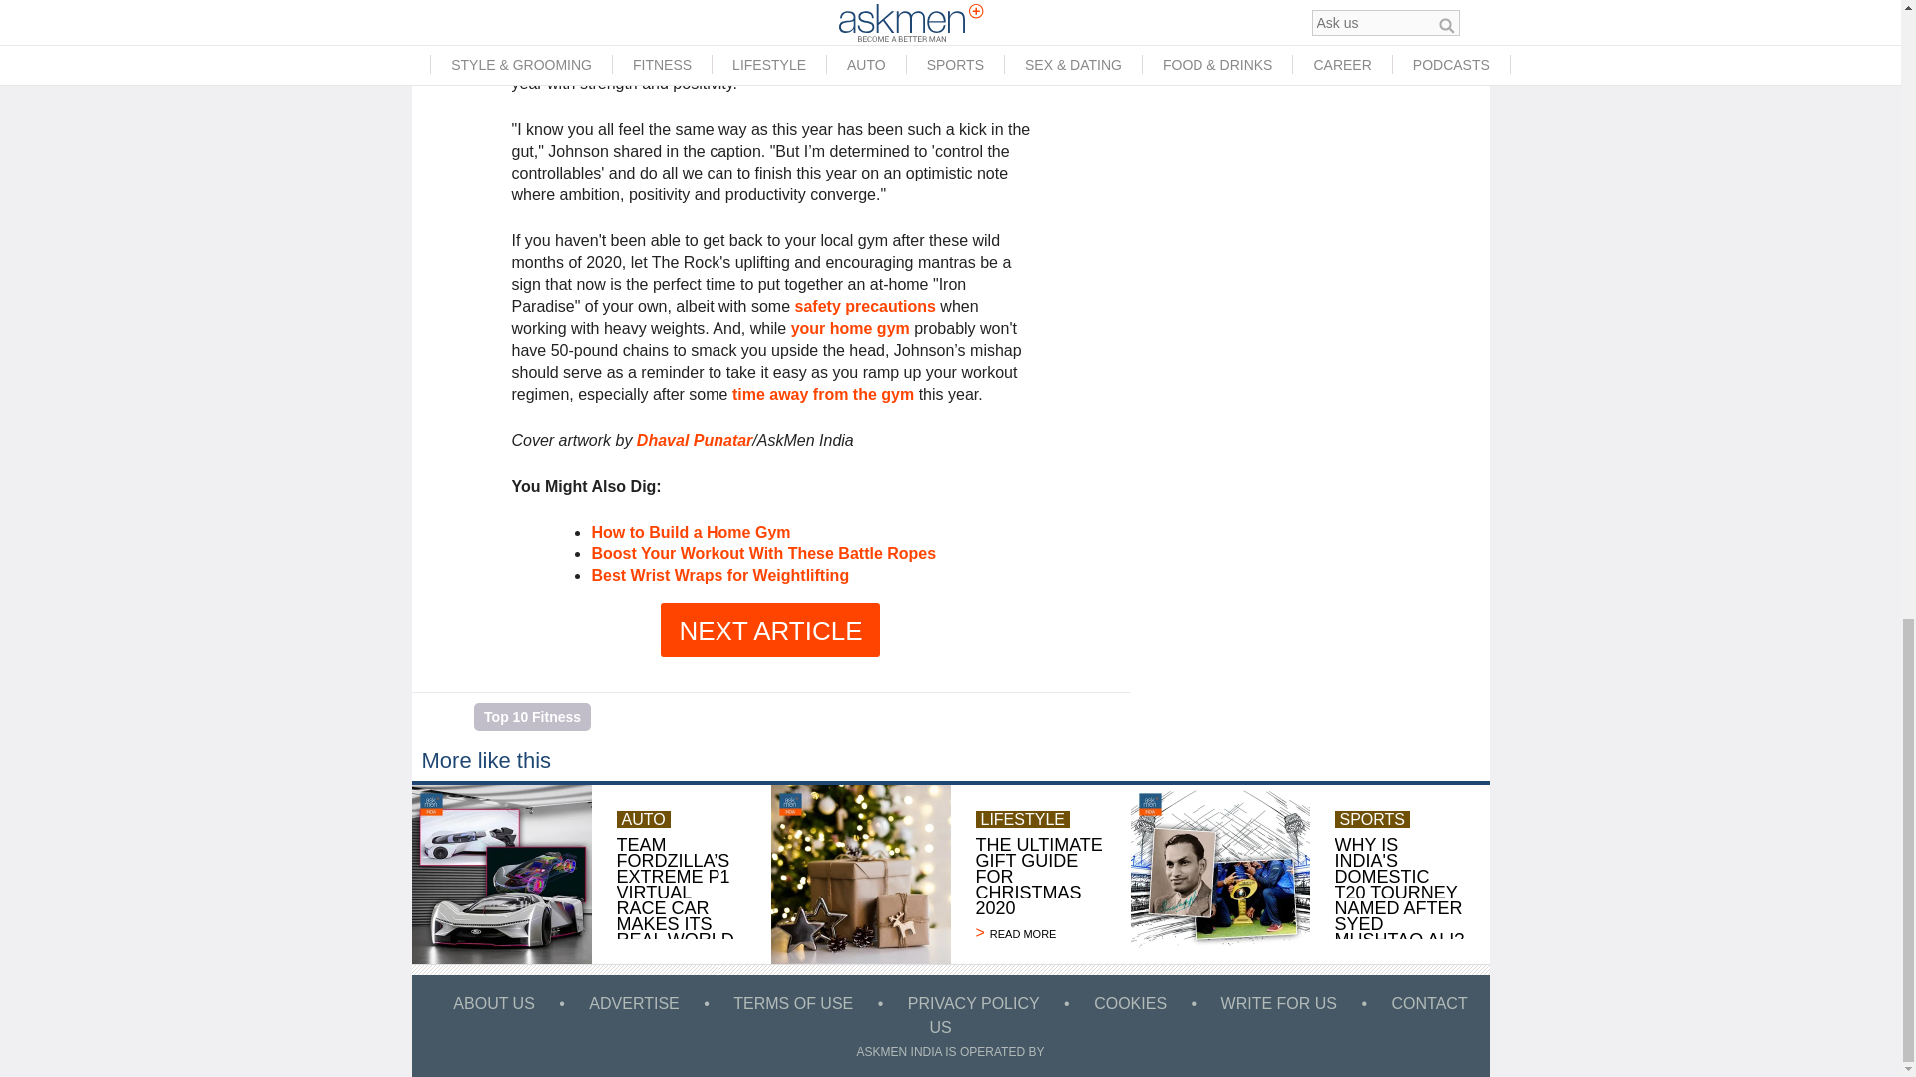 Image resolution: width=1916 pixels, height=1077 pixels. Describe the element at coordinates (1040, 933) in the screenshot. I see `The Ultimate Gift Guide For Christmas 2020` at that location.